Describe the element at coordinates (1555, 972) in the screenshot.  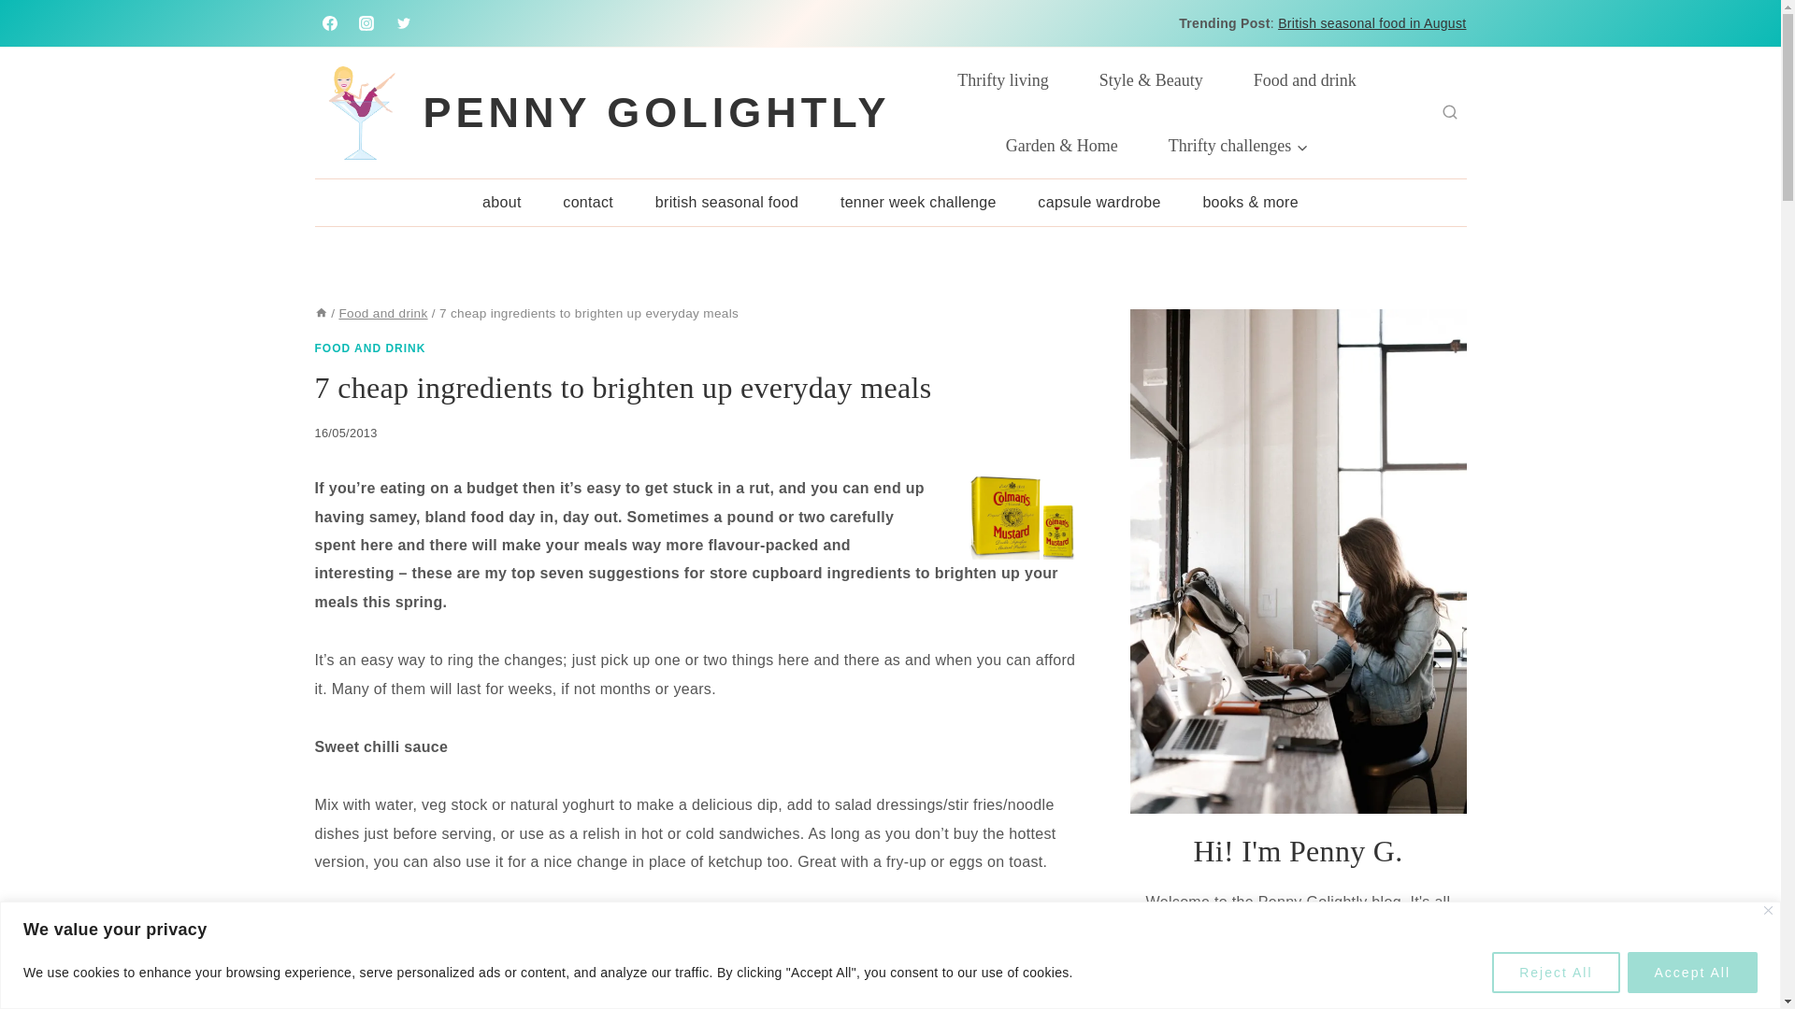
I see `Reject All` at that location.